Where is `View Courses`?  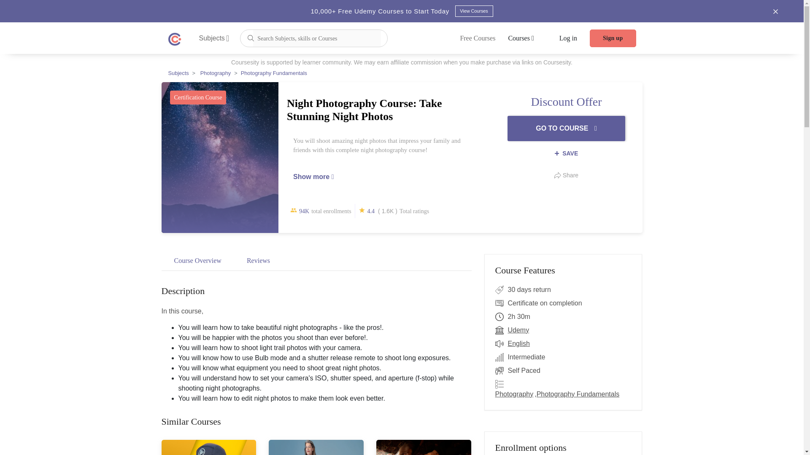 View Courses is located at coordinates (473, 11).